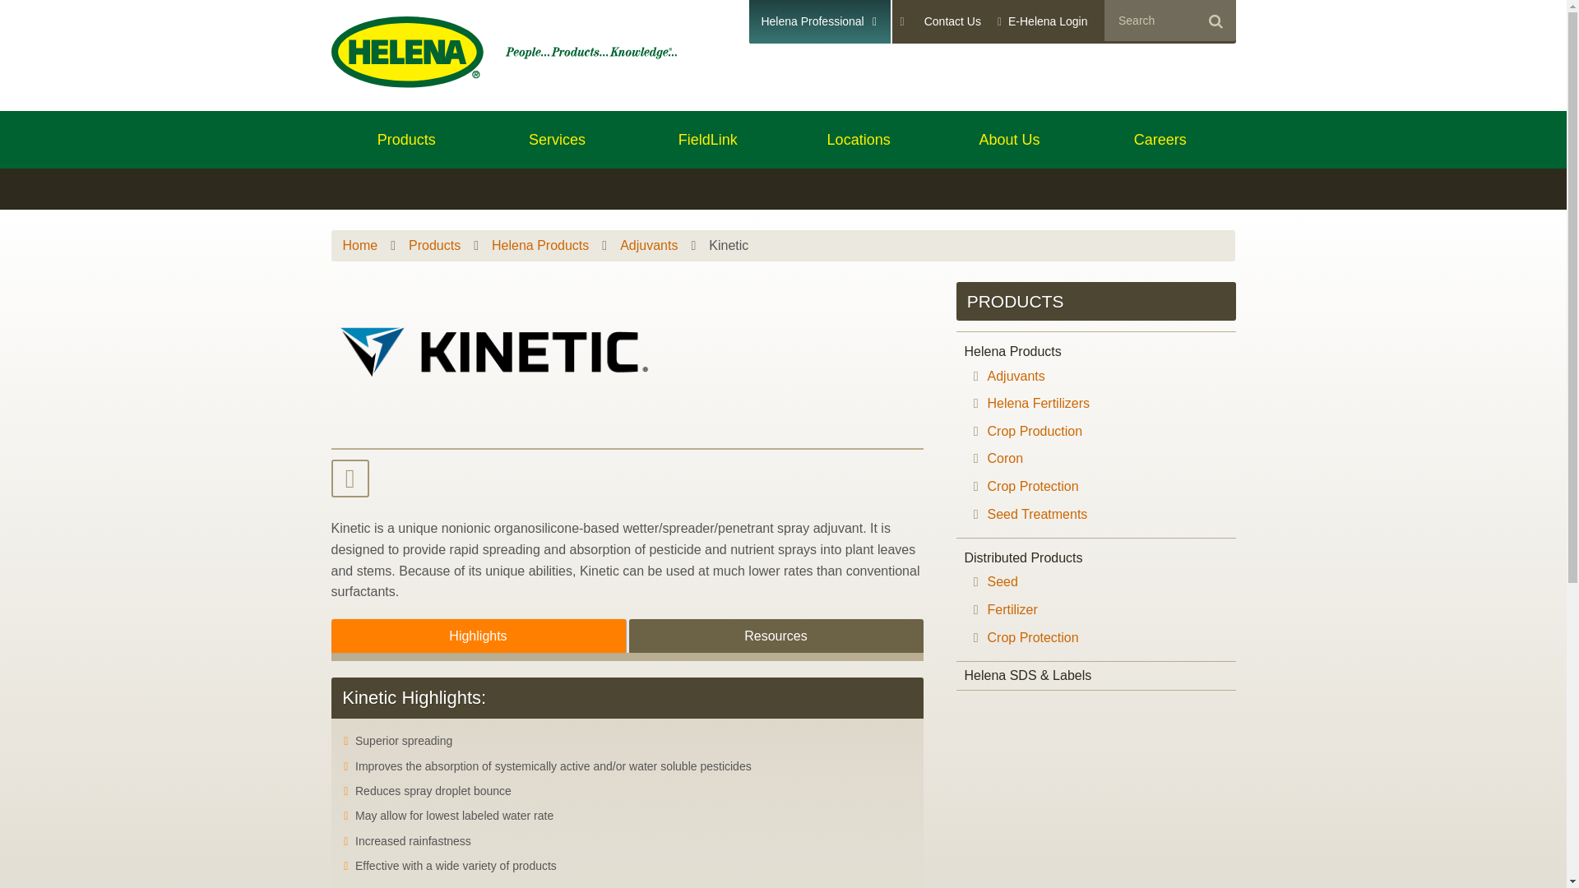  Describe the element at coordinates (952, 21) in the screenshot. I see `Contact Us` at that location.